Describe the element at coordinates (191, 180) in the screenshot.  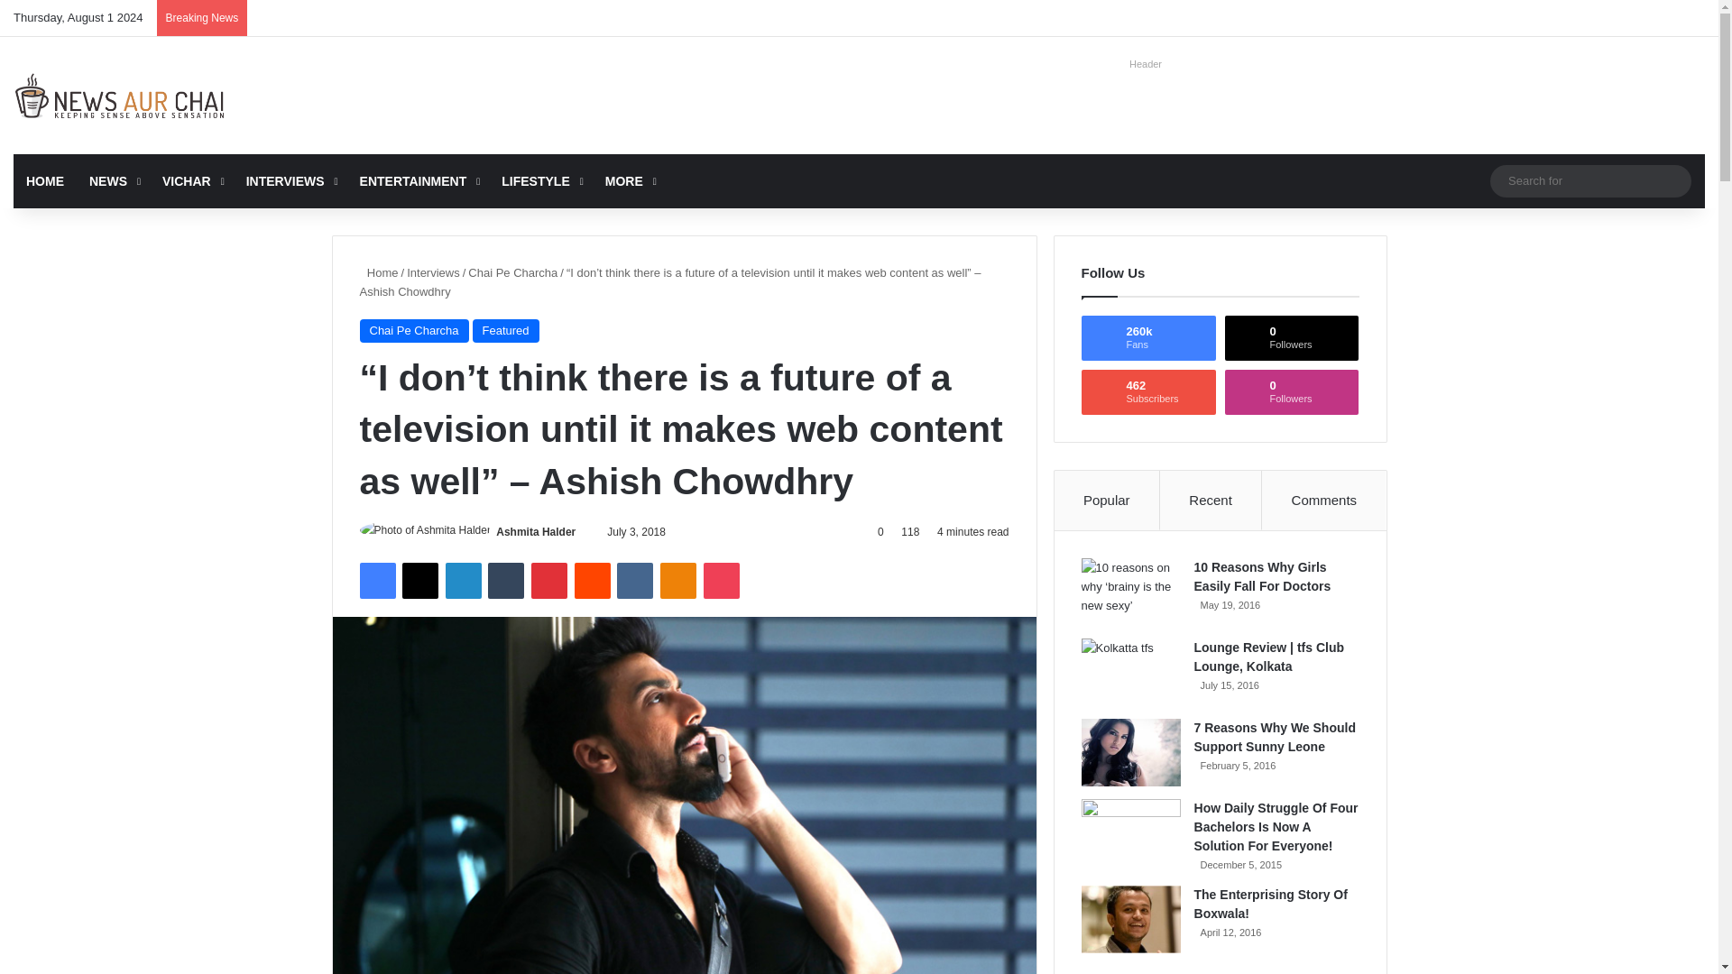
I see `VICHAR` at that location.